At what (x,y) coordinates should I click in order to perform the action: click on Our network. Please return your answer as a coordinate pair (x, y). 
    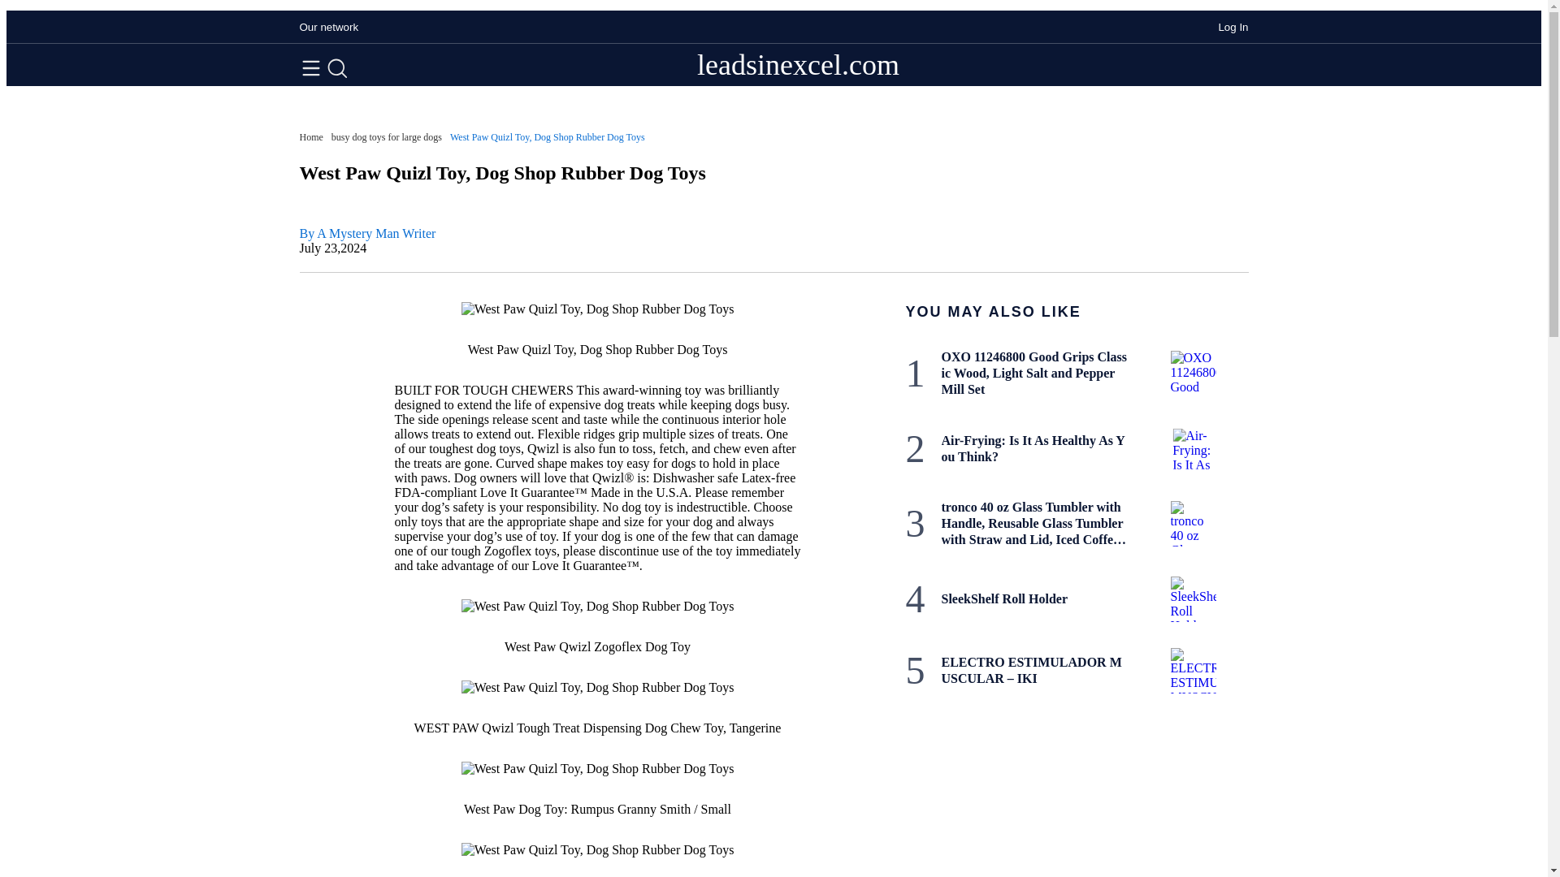
    Looking at the image, I should click on (328, 27).